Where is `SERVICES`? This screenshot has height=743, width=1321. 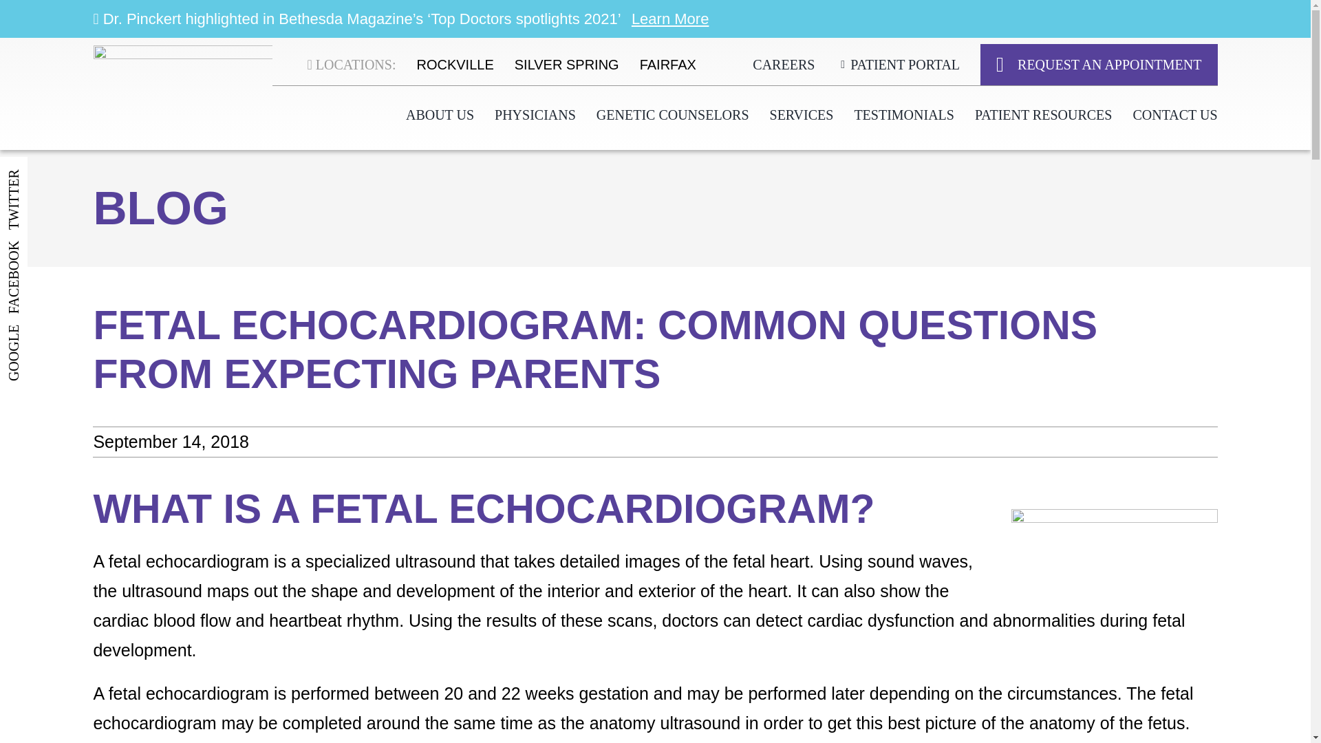 SERVICES is located at coordinates (802, 115).